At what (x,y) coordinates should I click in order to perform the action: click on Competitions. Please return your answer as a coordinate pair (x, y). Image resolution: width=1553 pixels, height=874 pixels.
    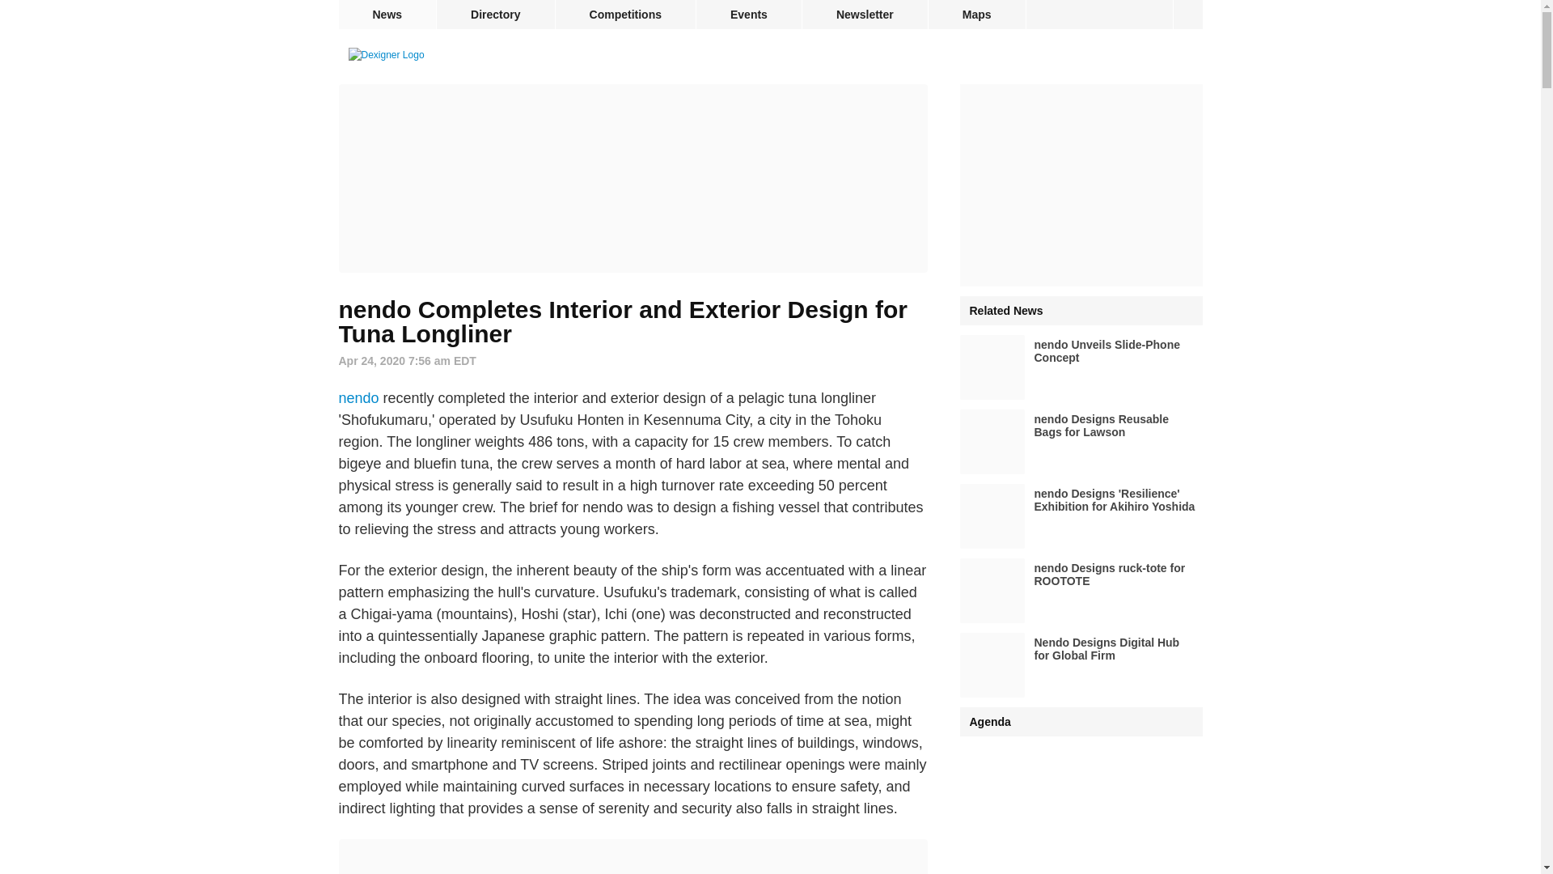
    Looking at the image, I should click on (626, 15).